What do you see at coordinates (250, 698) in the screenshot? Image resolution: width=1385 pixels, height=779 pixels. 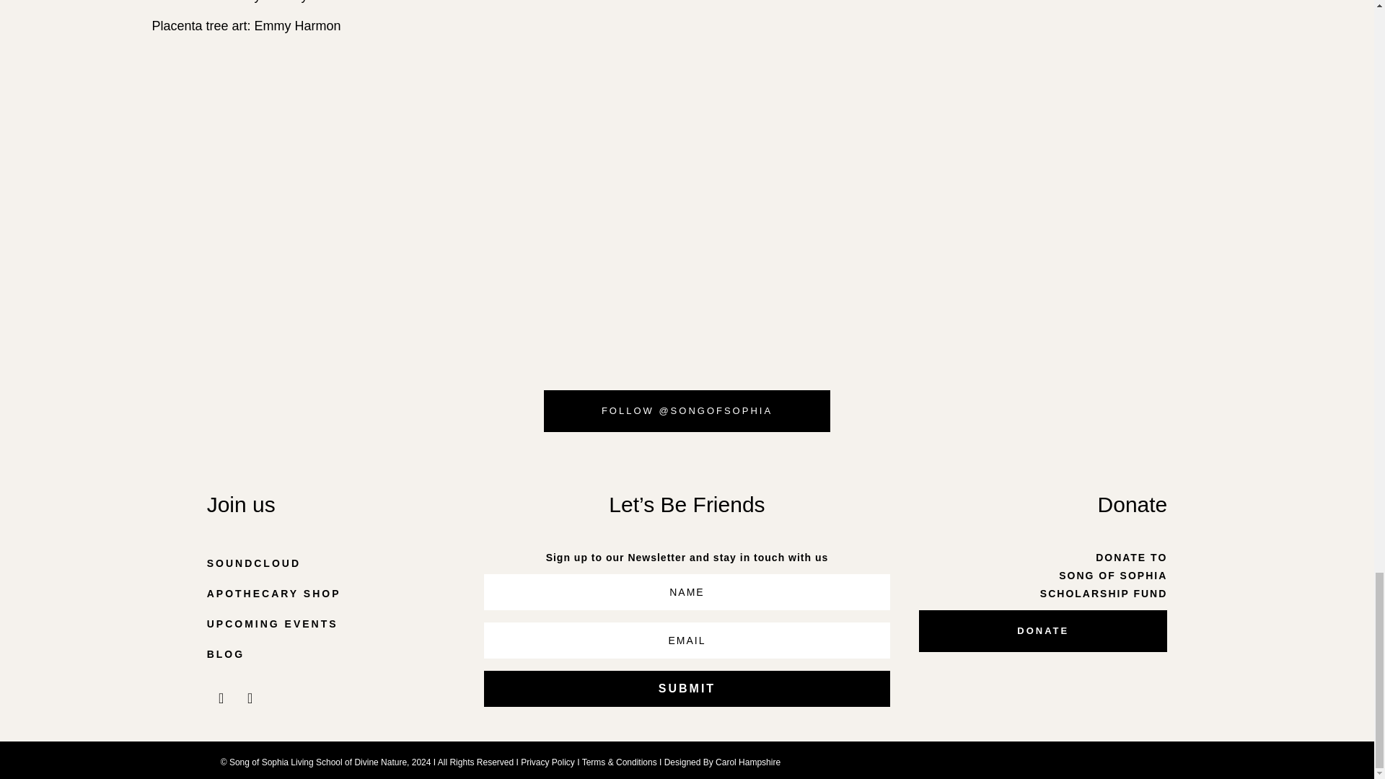 I see `Facebook` at bounding box center [250, 698].